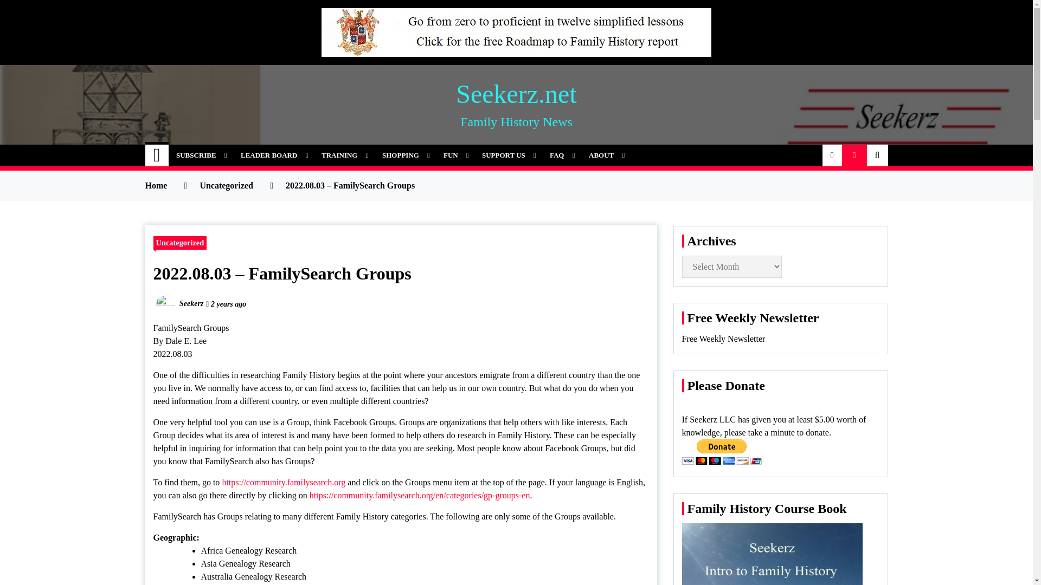  I want to click on TRAINING, so click(343, 155).